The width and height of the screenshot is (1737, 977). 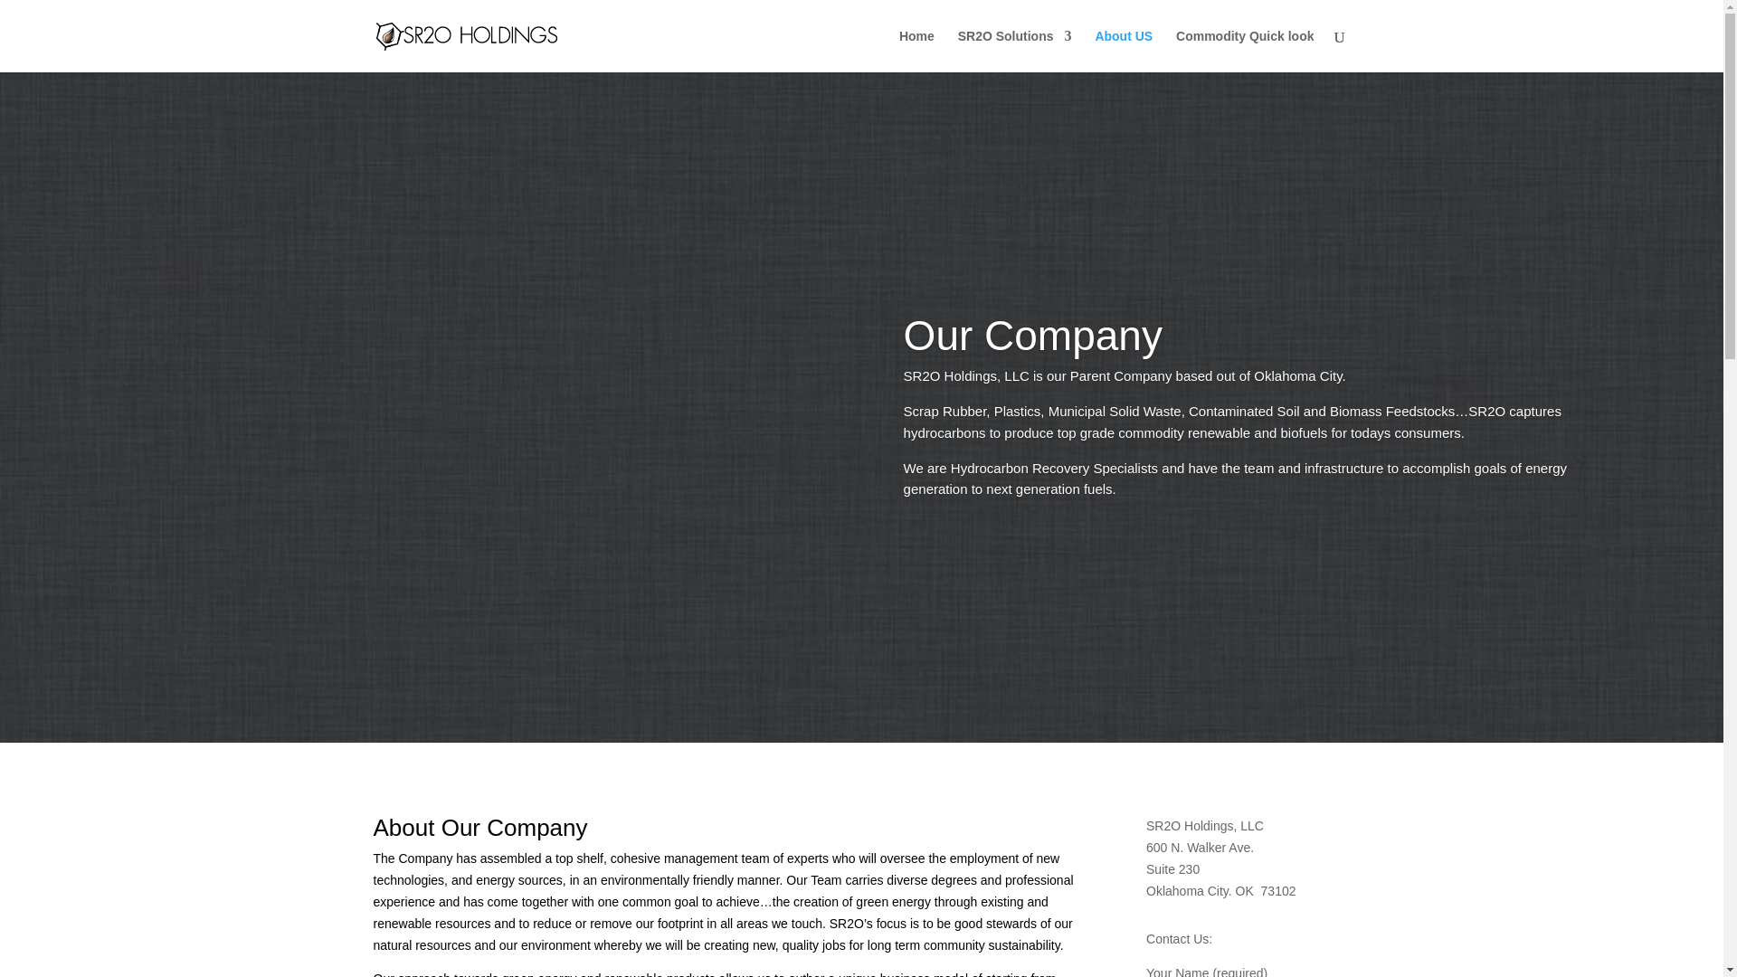 What do you see at coordinates (1015, 51) in the screenshot?
I see `SR2O Solutions` at bounding box center [1015, 51].